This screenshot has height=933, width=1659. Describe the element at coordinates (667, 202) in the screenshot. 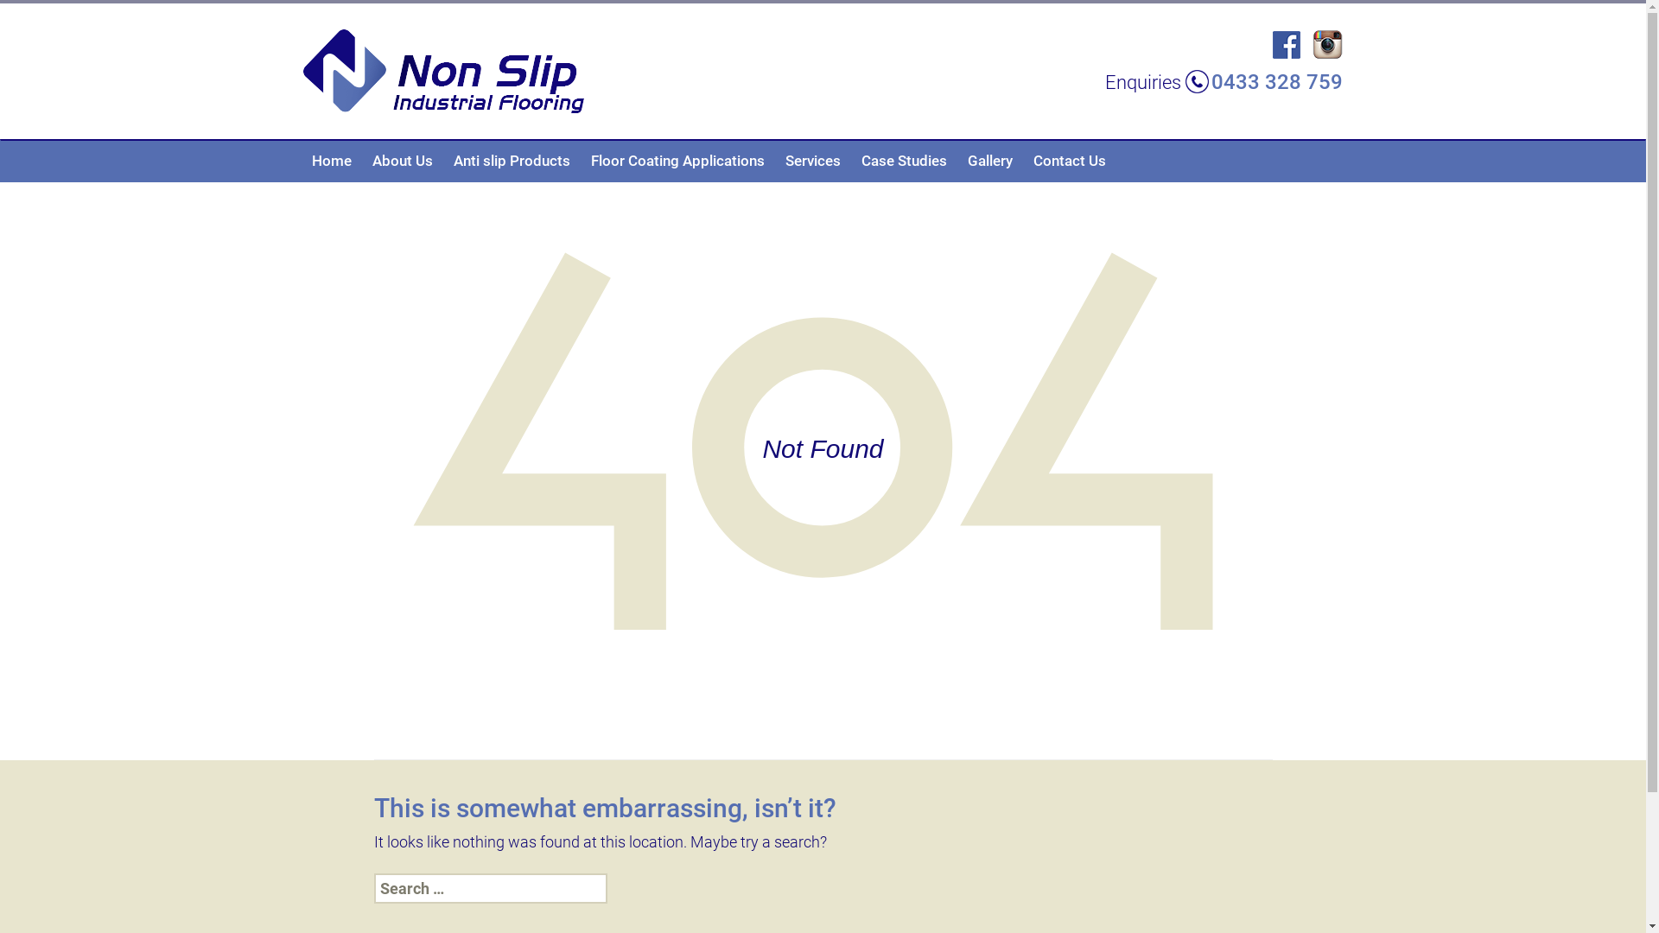

I see `Garage Floor Coating` at that location.